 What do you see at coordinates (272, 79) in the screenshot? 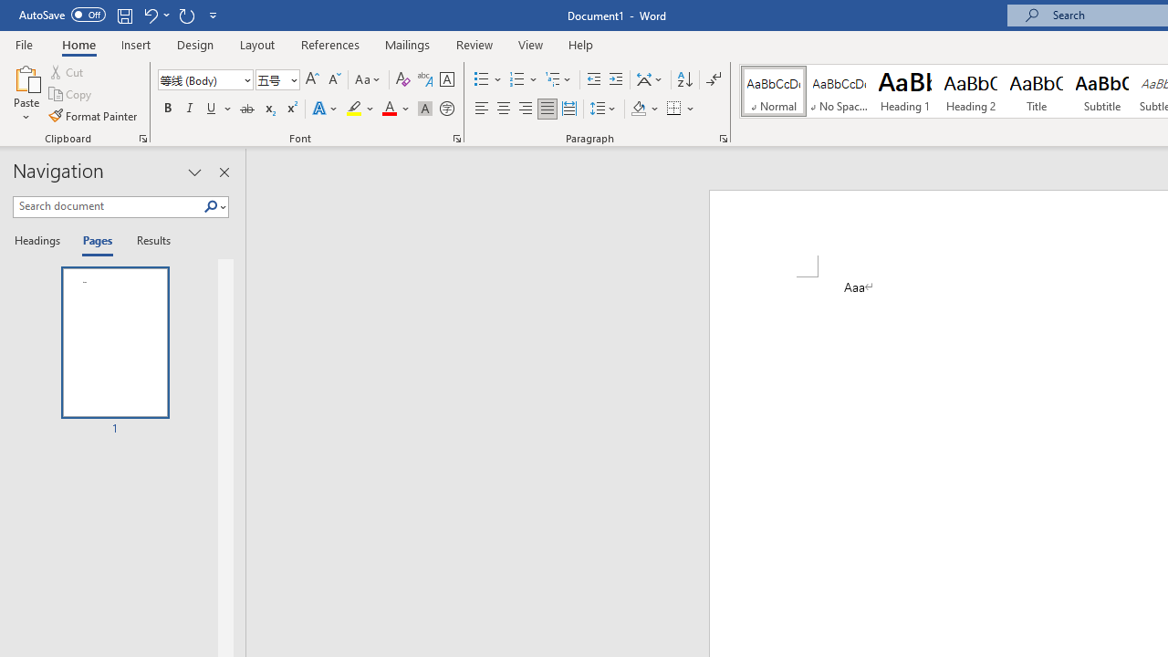
I see `Font Size` at bounding box center [272, 79].